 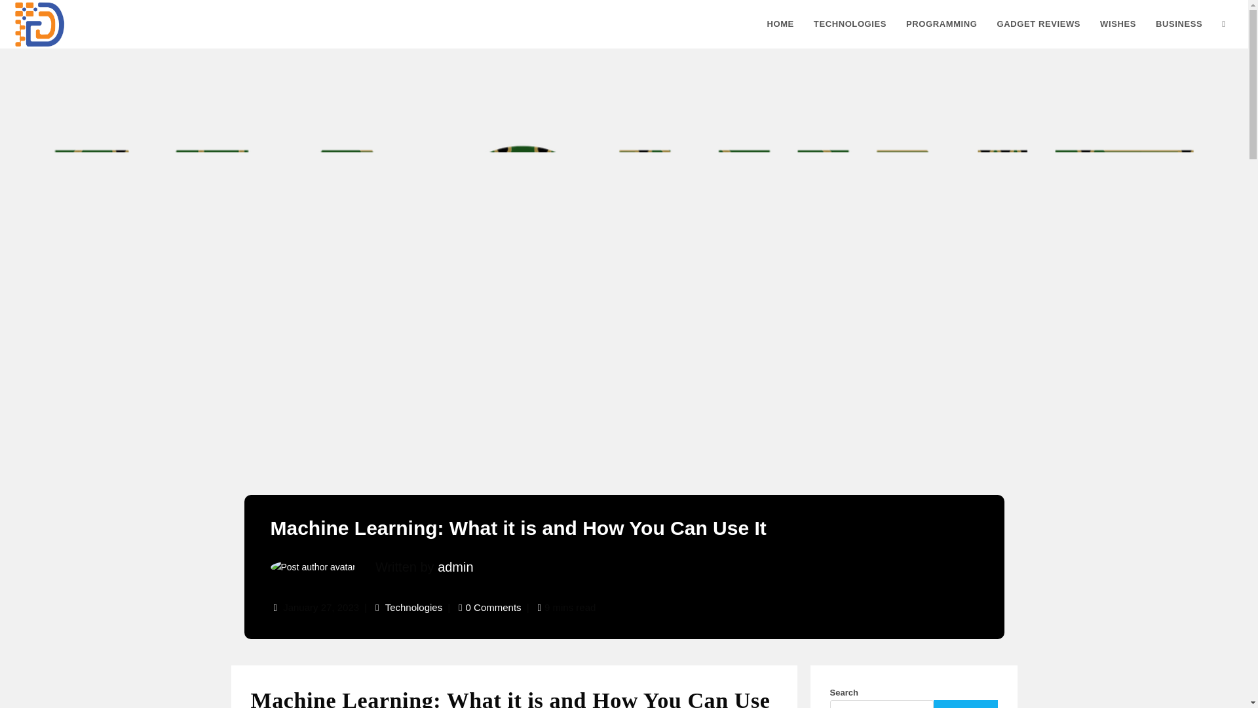 What do you see at coordinates (941, 24) in the screenshot?
I see `PROGRAMMING` at bounding box center [941, 24].